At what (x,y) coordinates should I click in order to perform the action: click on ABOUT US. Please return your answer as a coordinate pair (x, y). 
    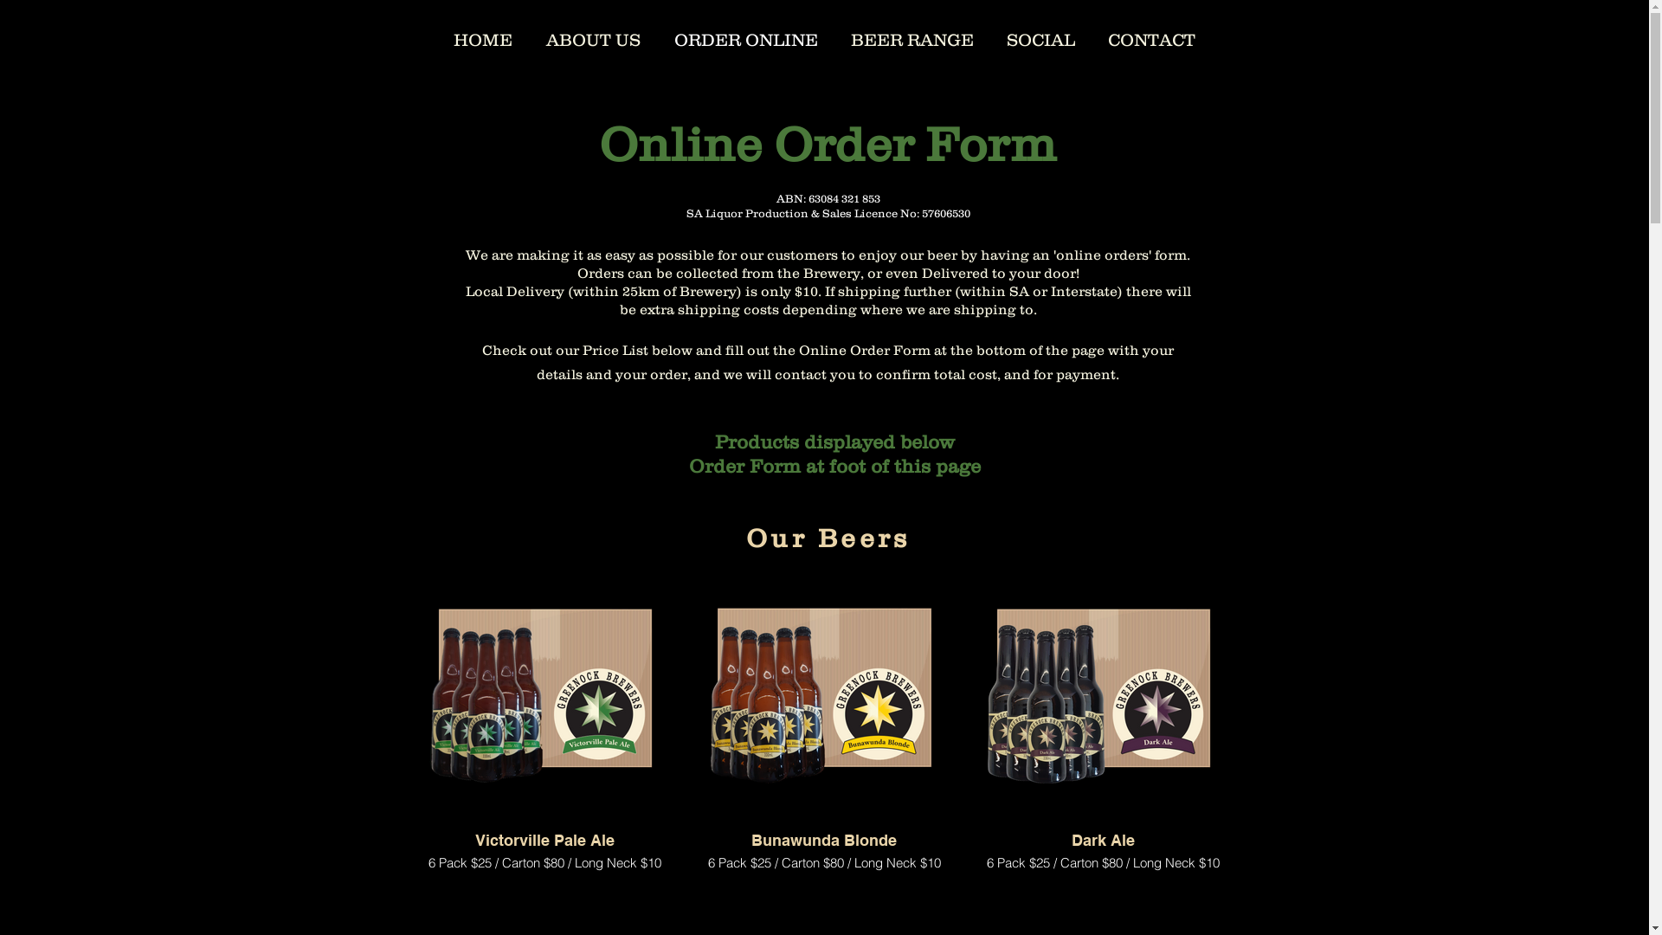
    Looking at the image, I should click on (594, 38).